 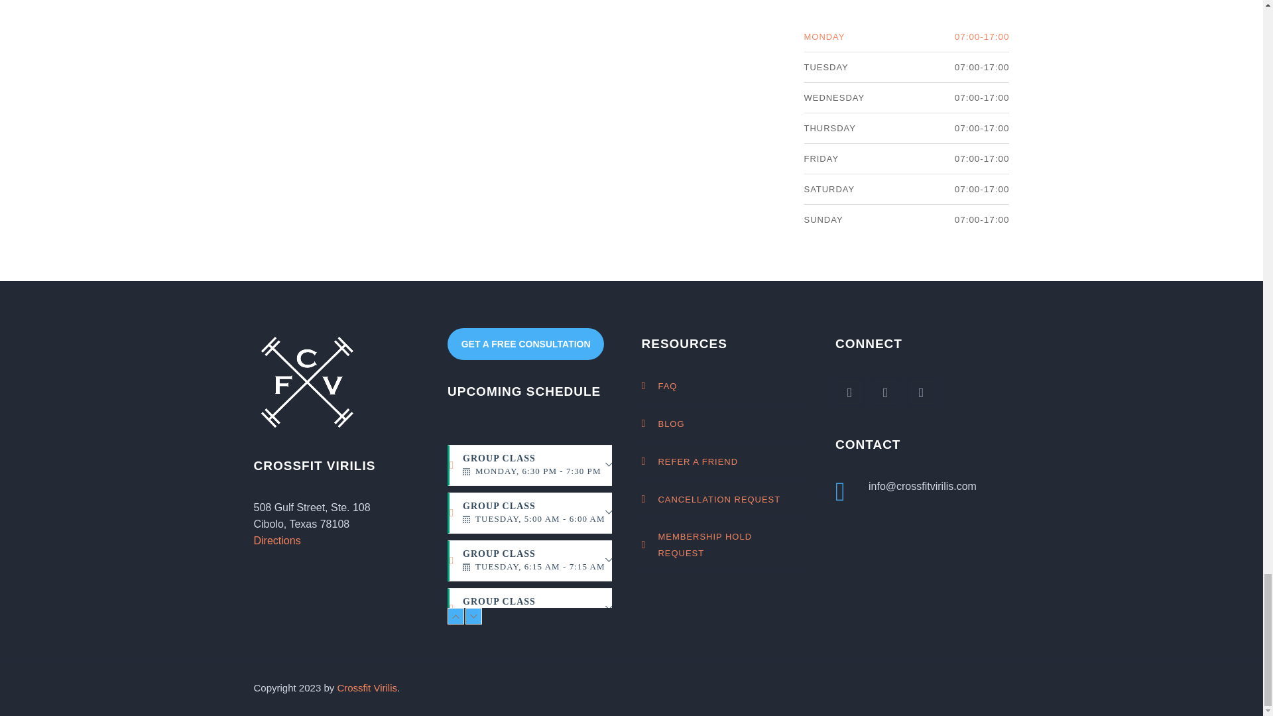 I want to click on Crossfit Virilis, so click(x=367, y=688).